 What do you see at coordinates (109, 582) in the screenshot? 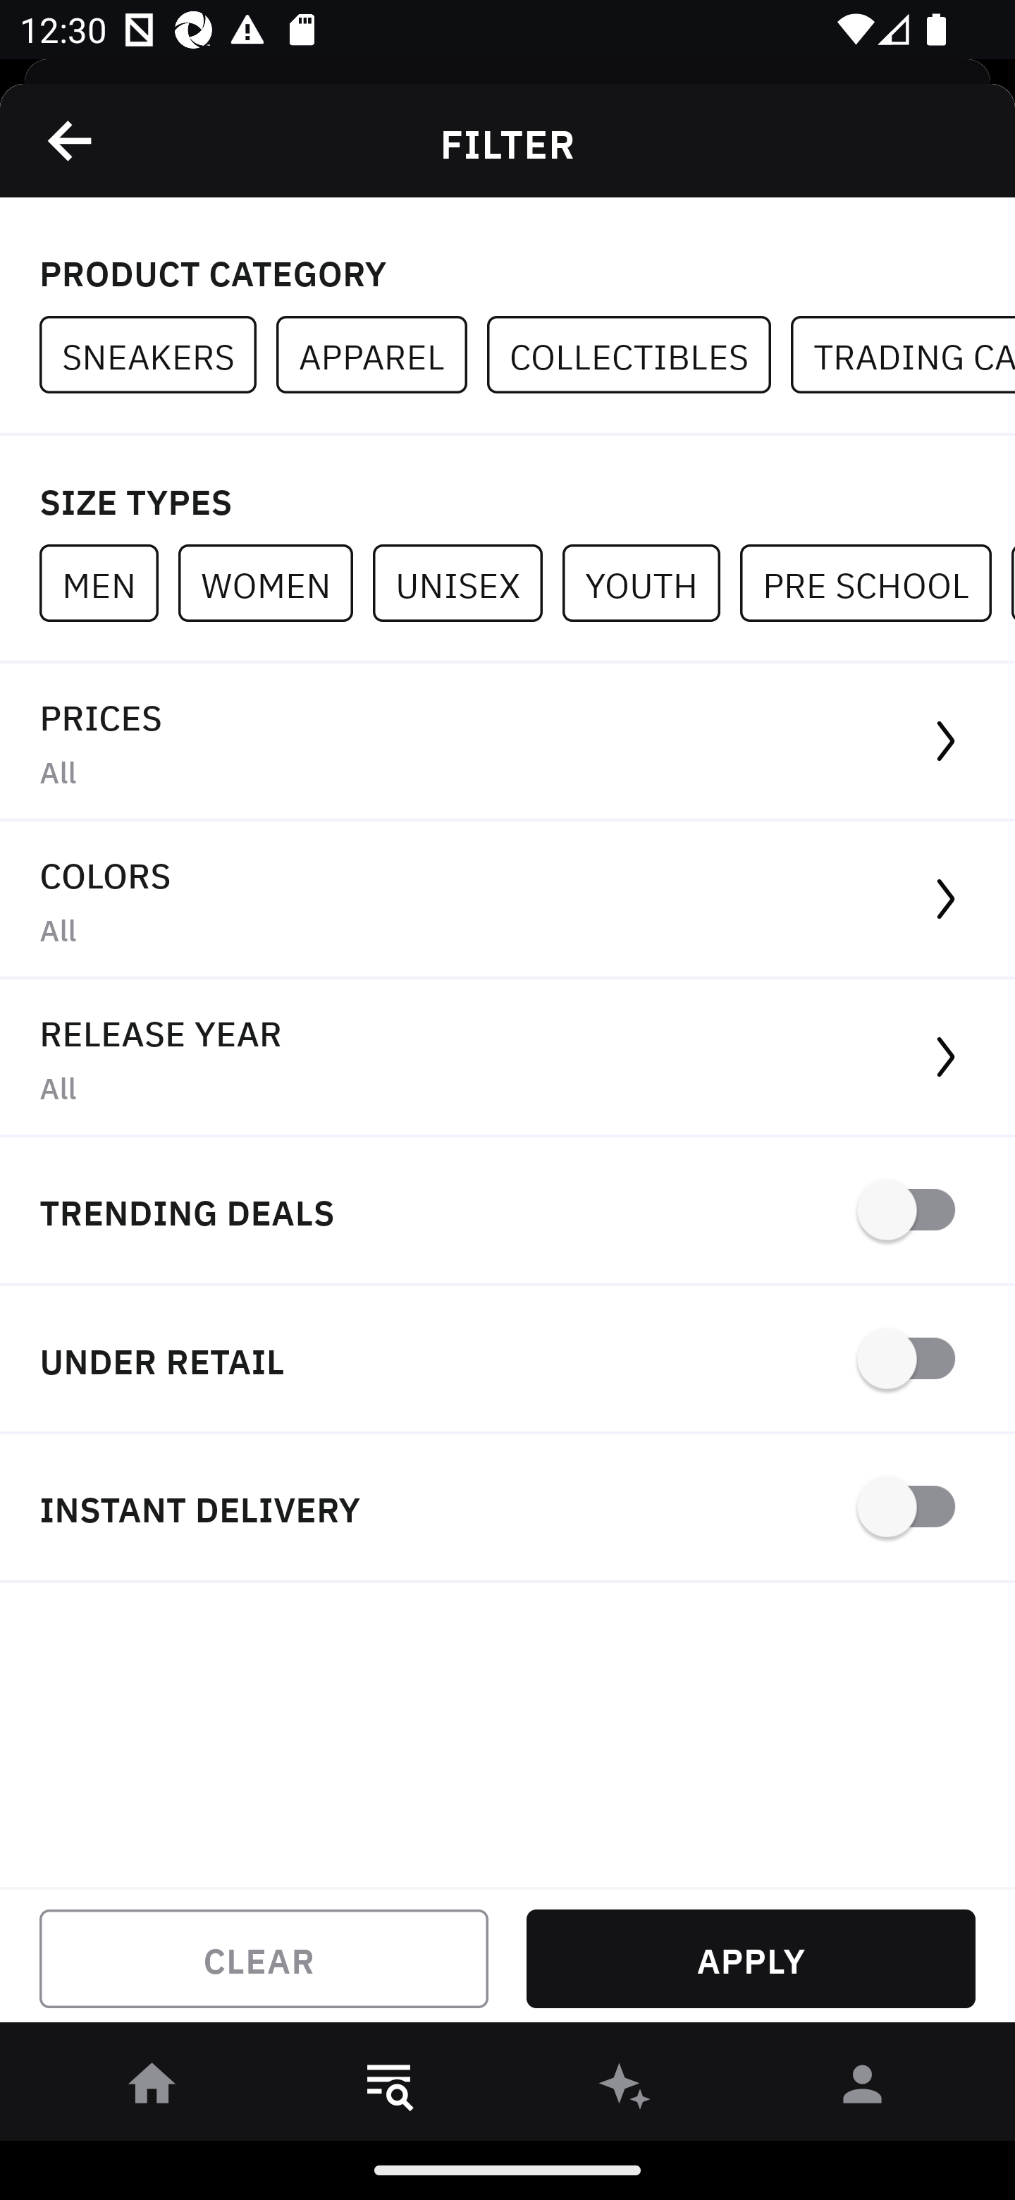
I see `MEN` at bounding box center [109, 582].